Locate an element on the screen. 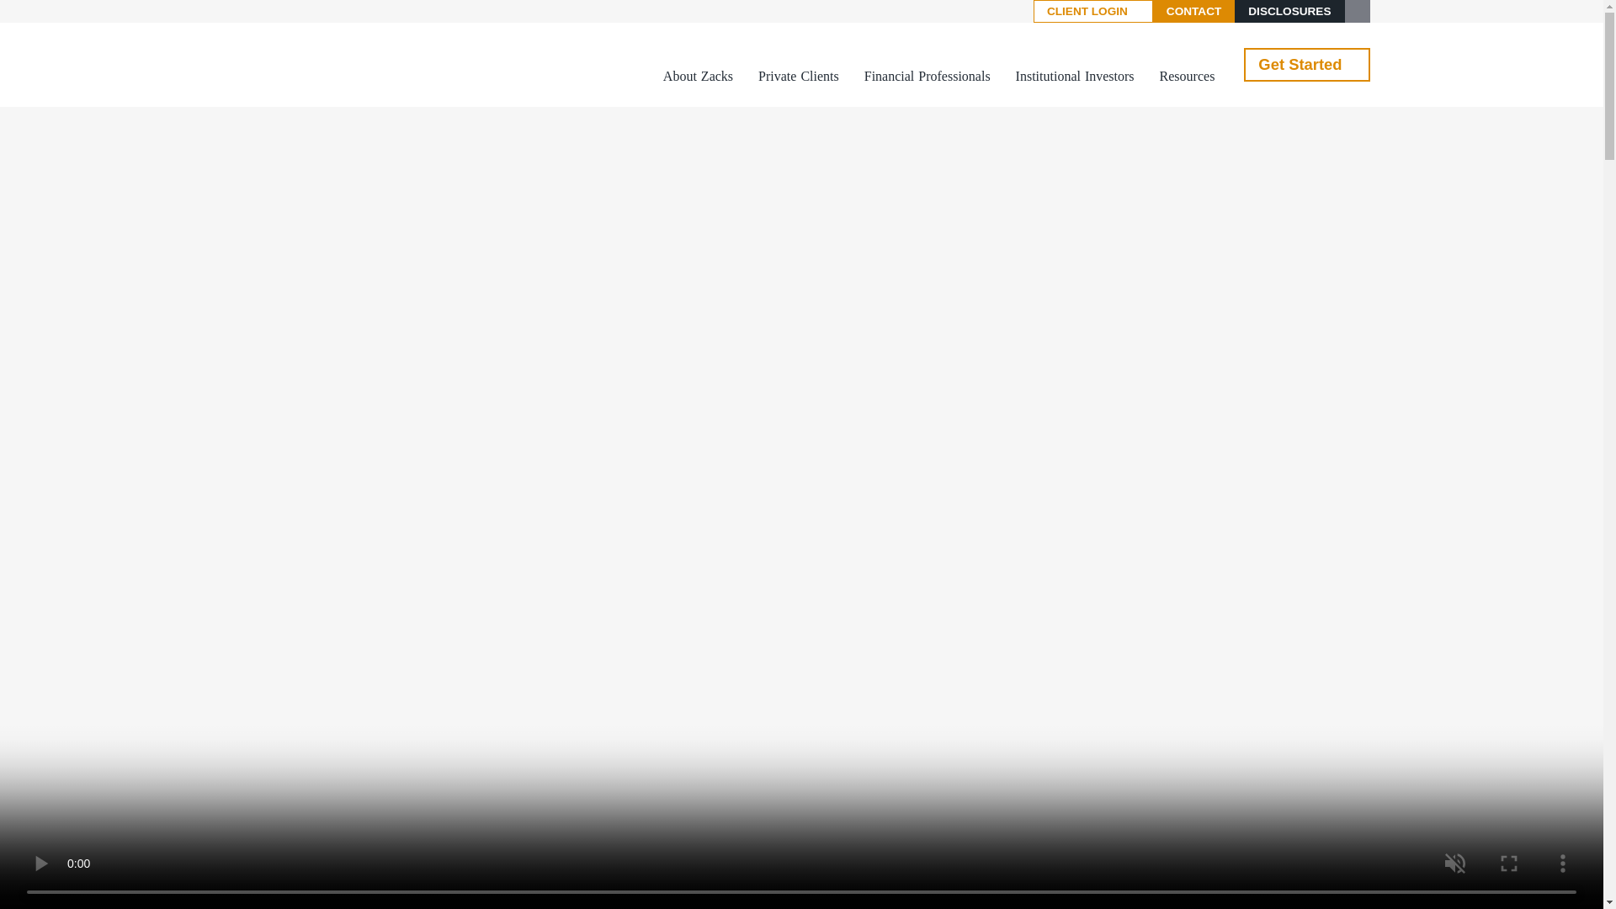  Get Started is located at coordinates (1306, 65).